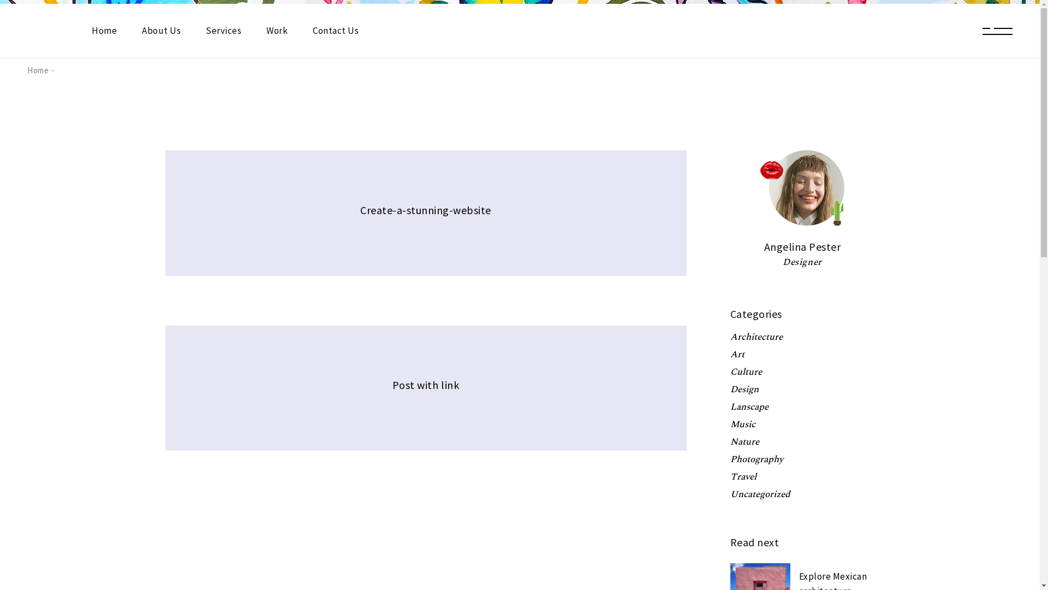 This screenshot has width=1048, height=590. What do you see at coordinates (104, 31) in the screenshot?
I see `Home` at bounding box center [104, 31].